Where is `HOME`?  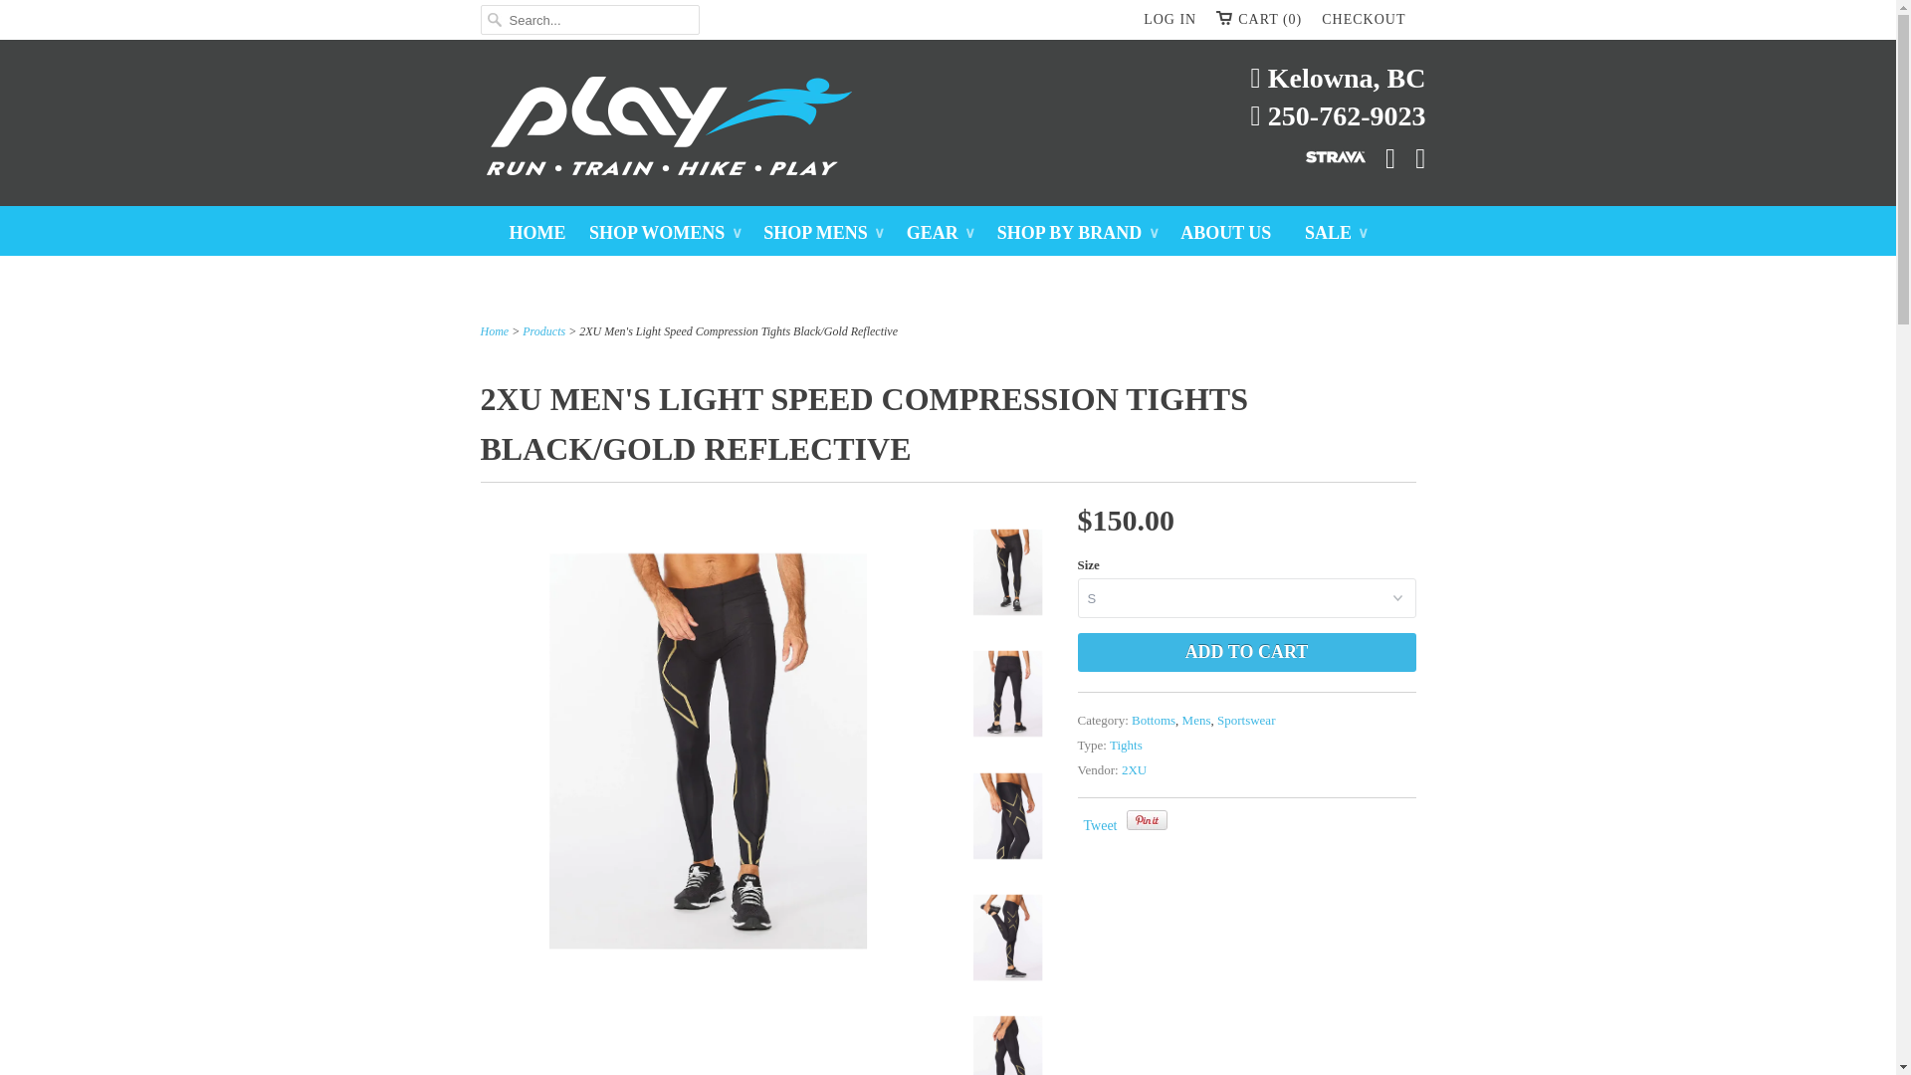 HOME is located at coordinates (537, 233).